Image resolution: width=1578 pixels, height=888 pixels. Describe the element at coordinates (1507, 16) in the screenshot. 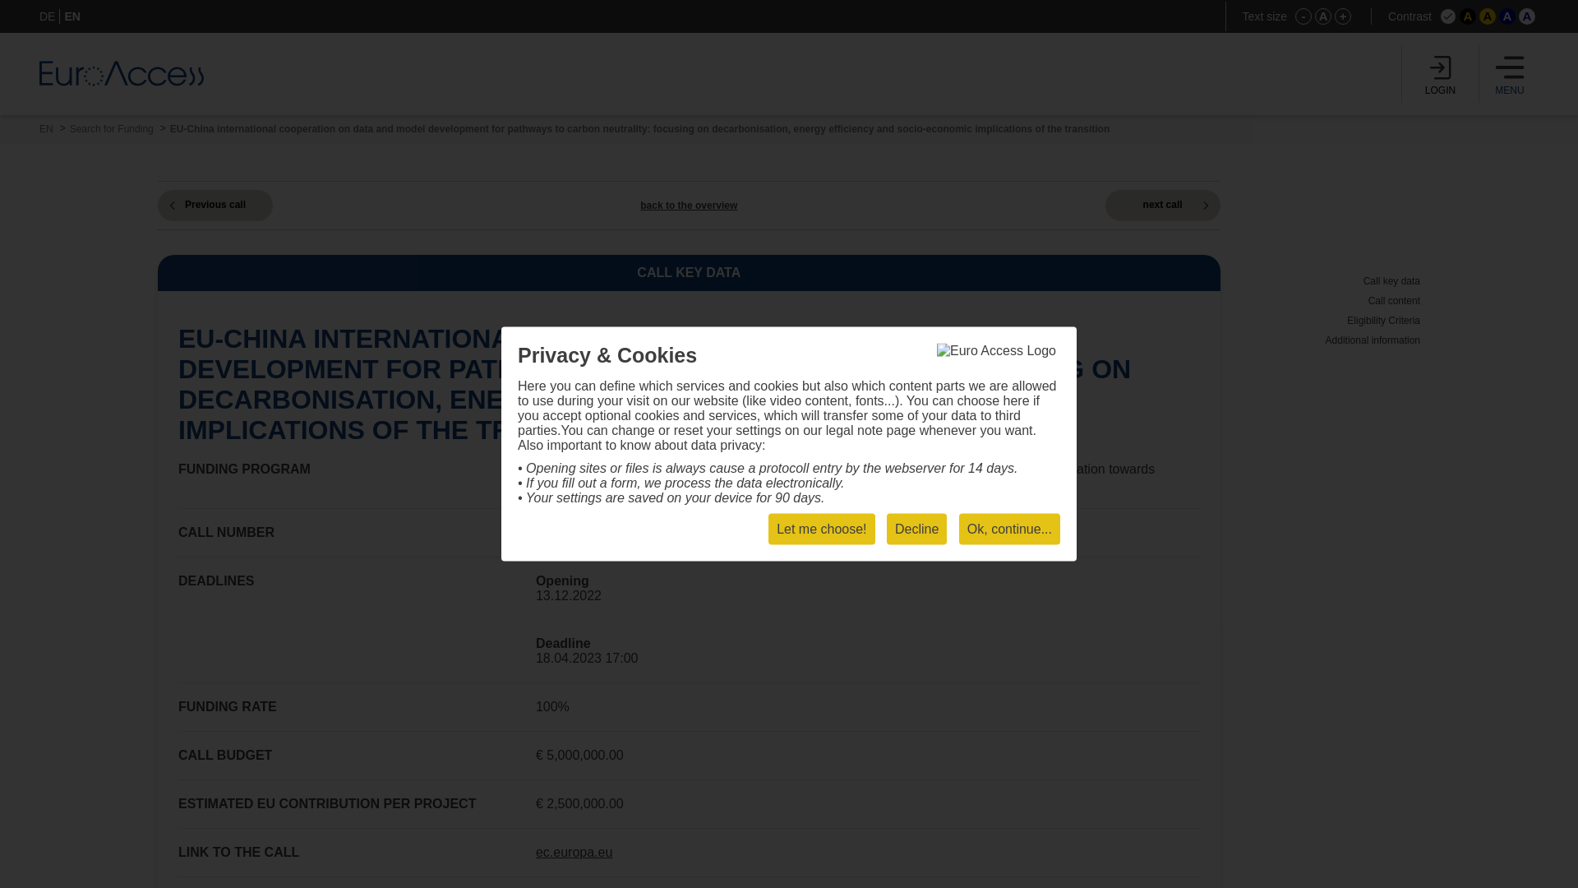

I see `A` at that location.